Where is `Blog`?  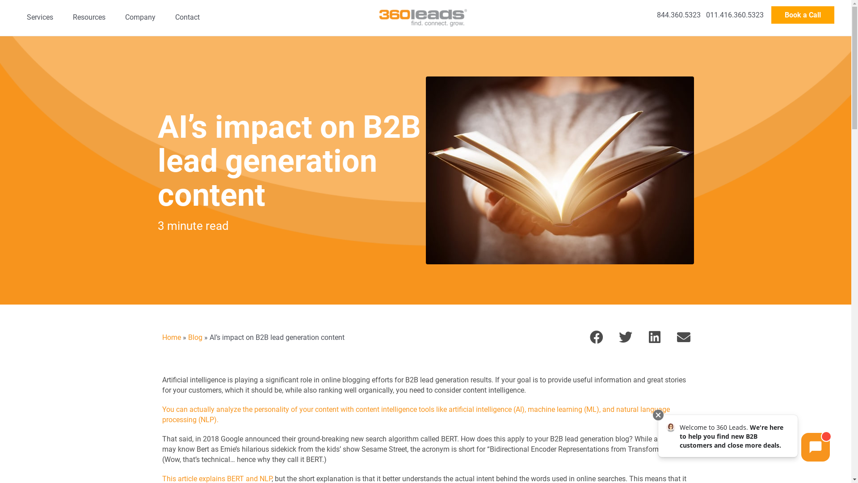 Blog is located at coordinates (195, 337).